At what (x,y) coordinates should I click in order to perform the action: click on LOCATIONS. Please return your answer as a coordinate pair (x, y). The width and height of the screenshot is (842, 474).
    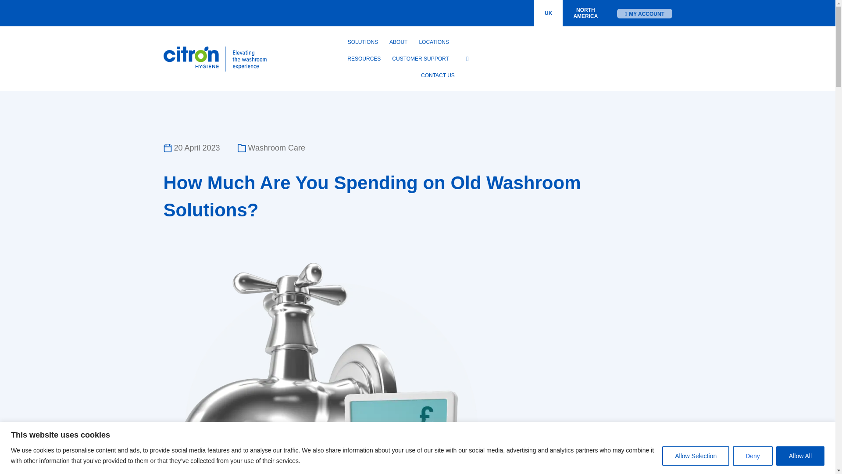
    Looking at the image, I should click on (585, 13).